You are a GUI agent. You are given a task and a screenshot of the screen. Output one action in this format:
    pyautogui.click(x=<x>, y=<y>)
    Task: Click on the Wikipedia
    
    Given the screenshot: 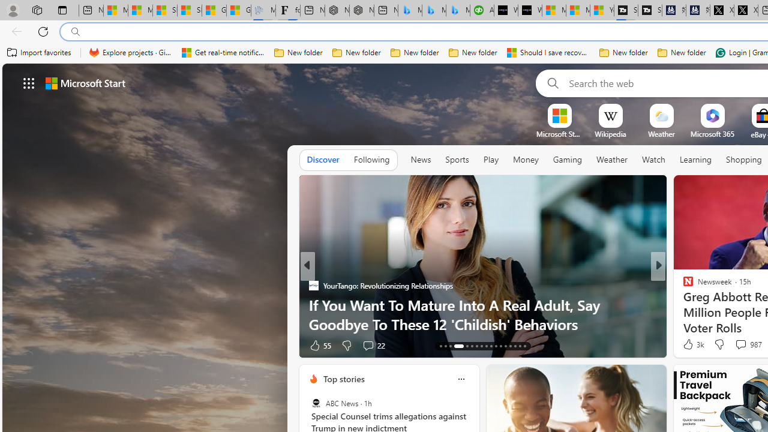 What is the action you would take?
    pyautogui.click(x=610, y=134)
    